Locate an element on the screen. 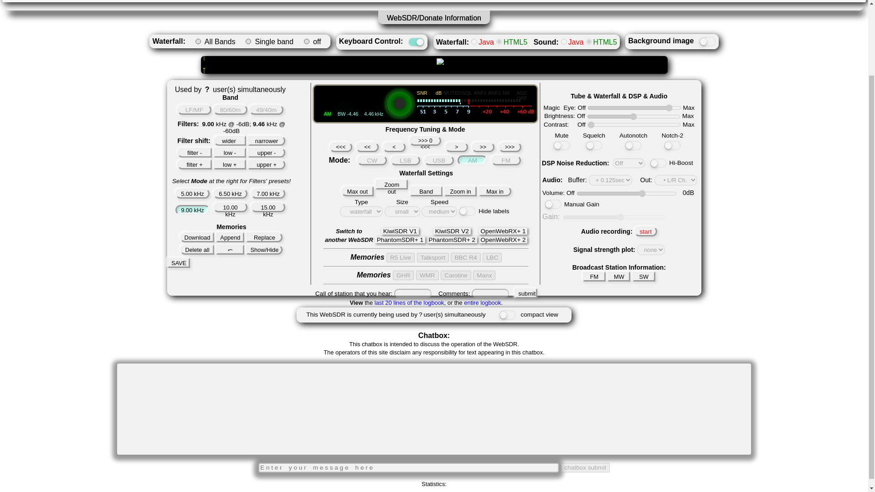  7.00 kHz is located at coordinates (268, 193).